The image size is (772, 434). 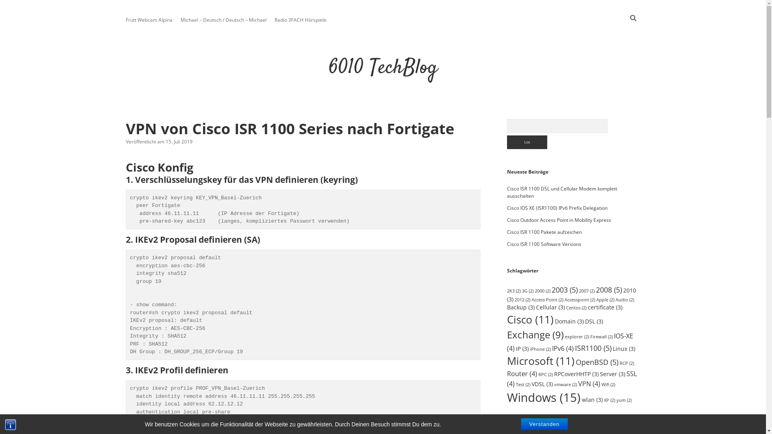 I want to click on SSL (4), so click(x=572, y=379).